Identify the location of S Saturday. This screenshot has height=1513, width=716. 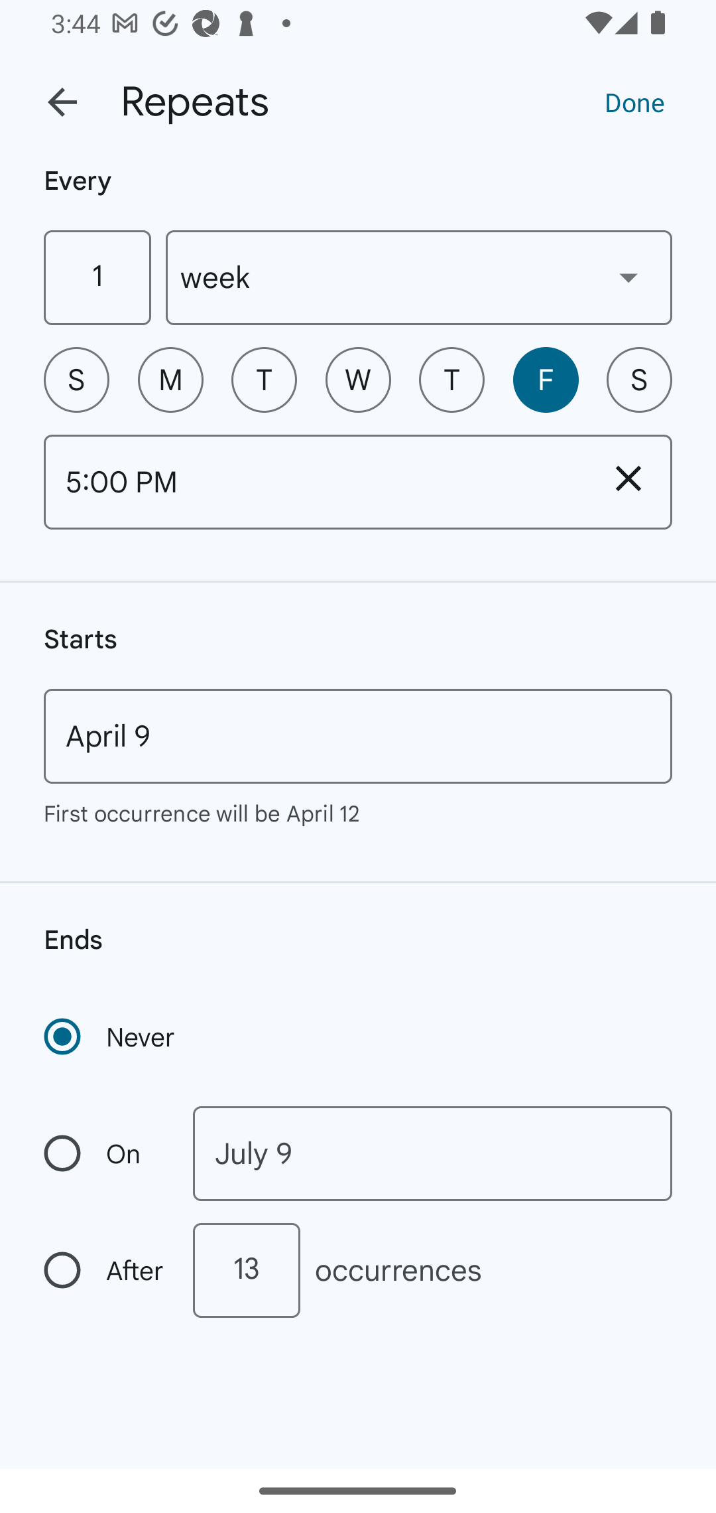
(639, 380).